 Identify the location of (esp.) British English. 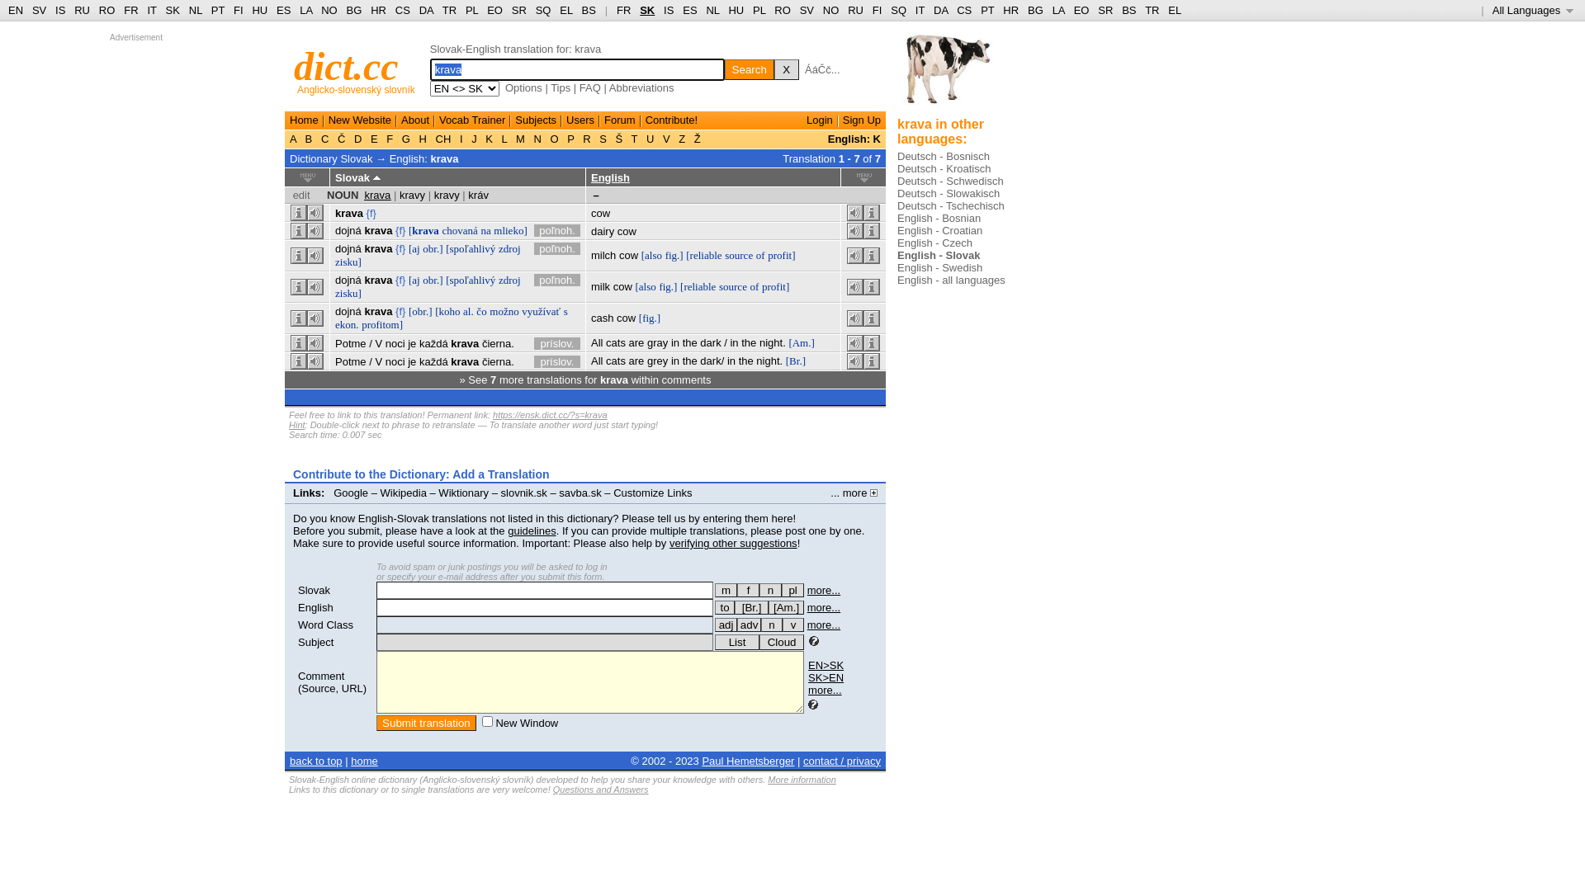
(751, 607).